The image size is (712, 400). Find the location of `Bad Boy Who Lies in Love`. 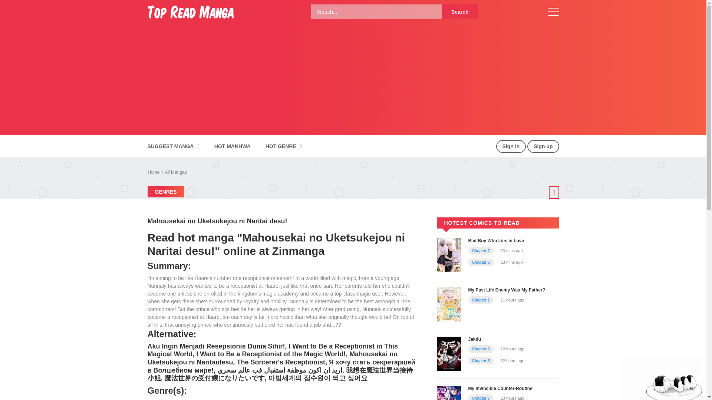

Bad Boy Who Lies in Love is located at coordinates (496, 240).